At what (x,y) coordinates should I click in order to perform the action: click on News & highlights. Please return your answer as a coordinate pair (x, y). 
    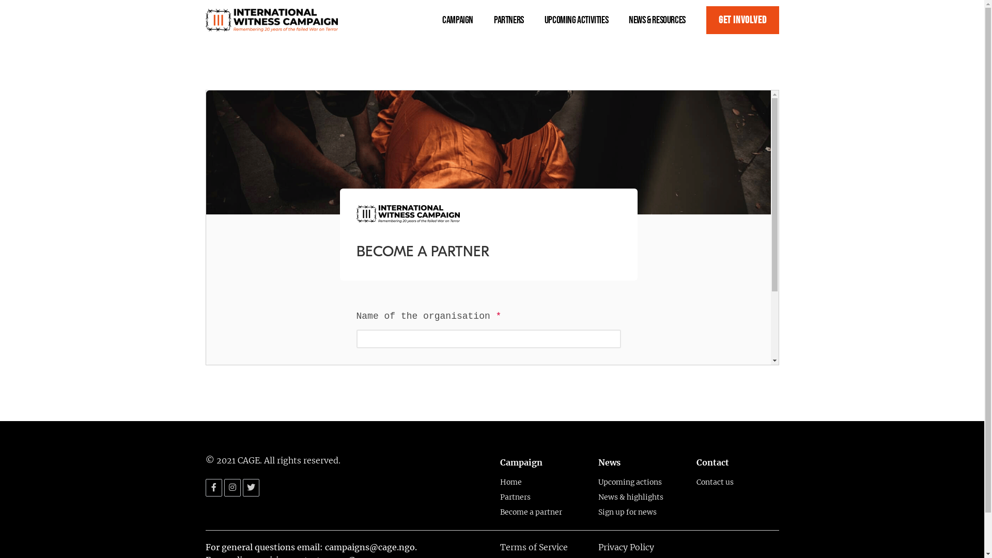
    Looking at the image, I should click on (640, 497).